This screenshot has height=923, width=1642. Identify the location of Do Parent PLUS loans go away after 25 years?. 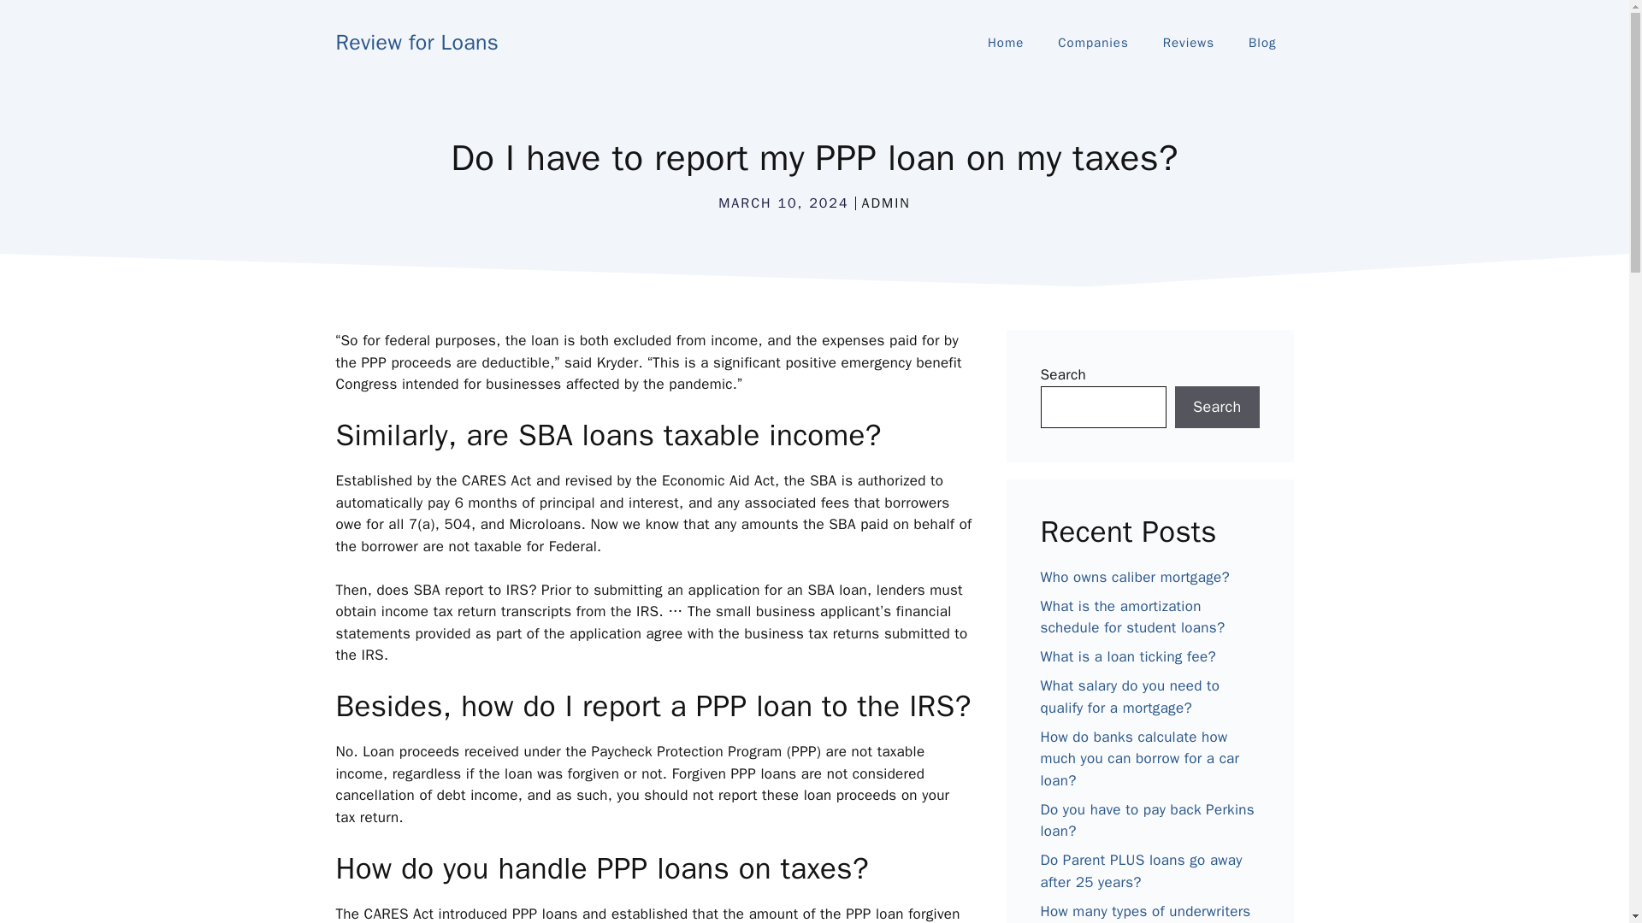
(1140, 871).